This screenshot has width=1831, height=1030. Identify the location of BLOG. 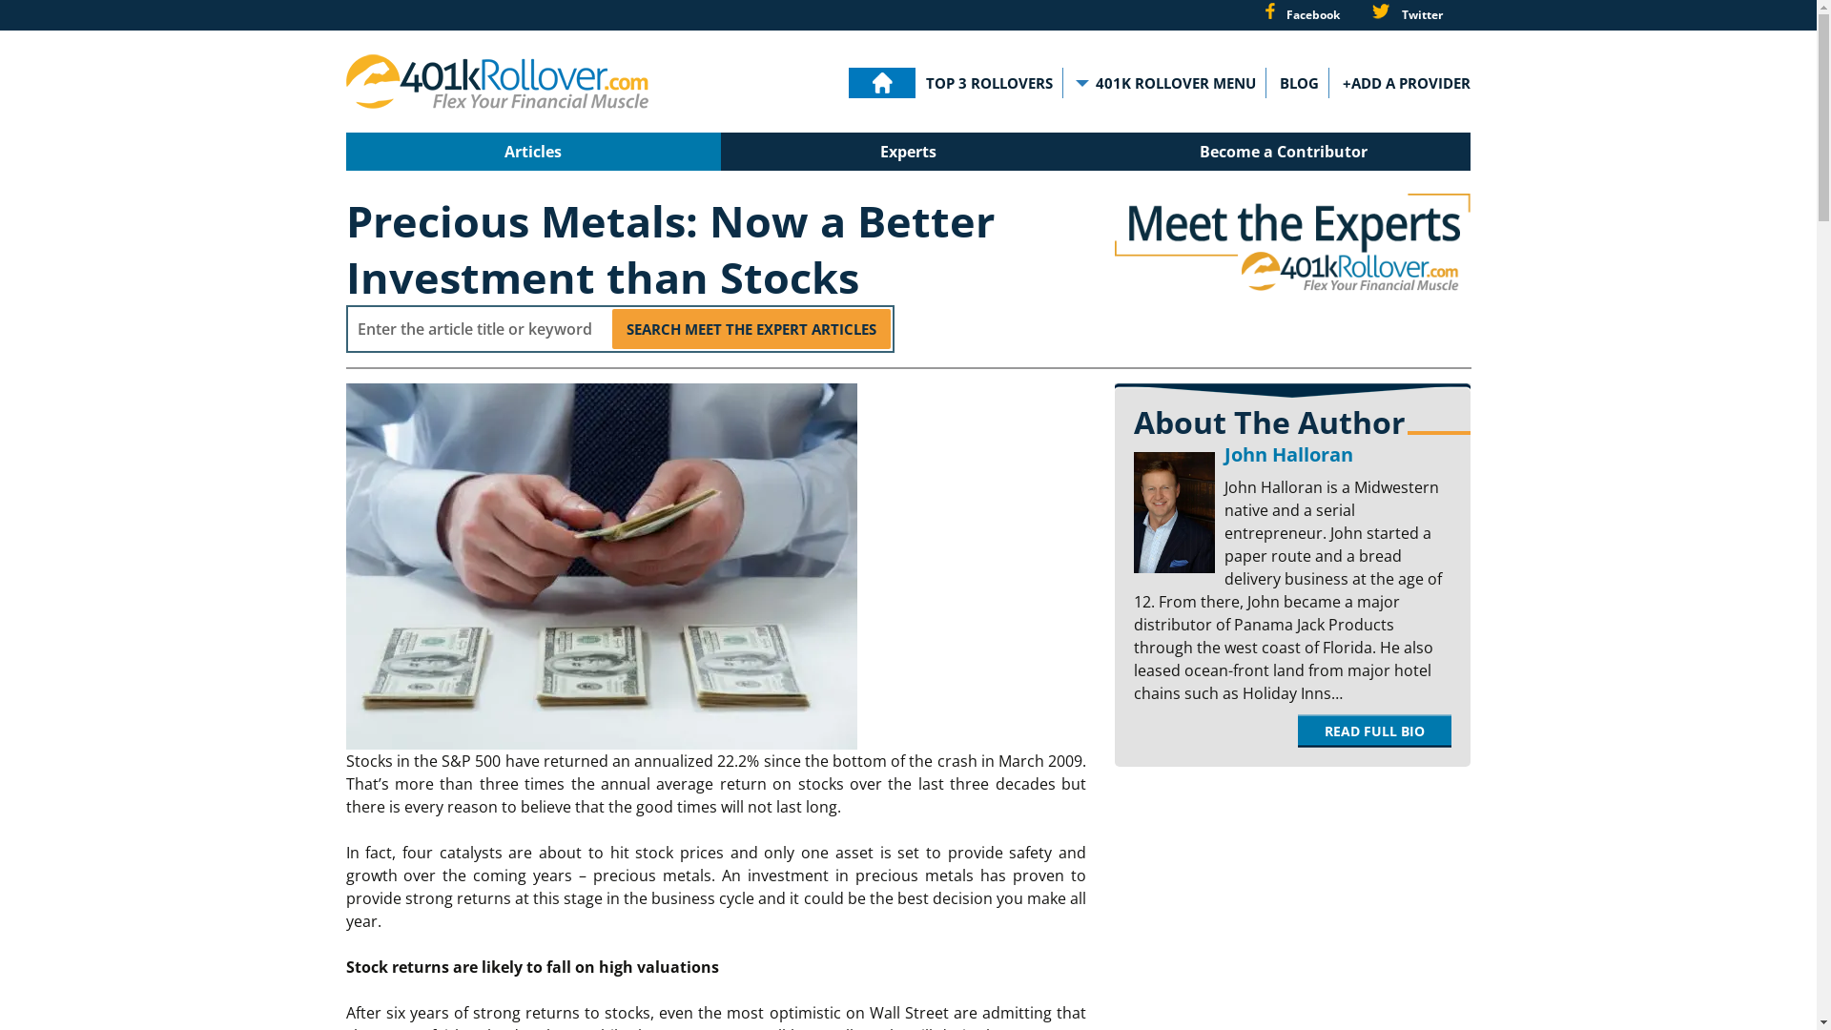
(1299, 83).